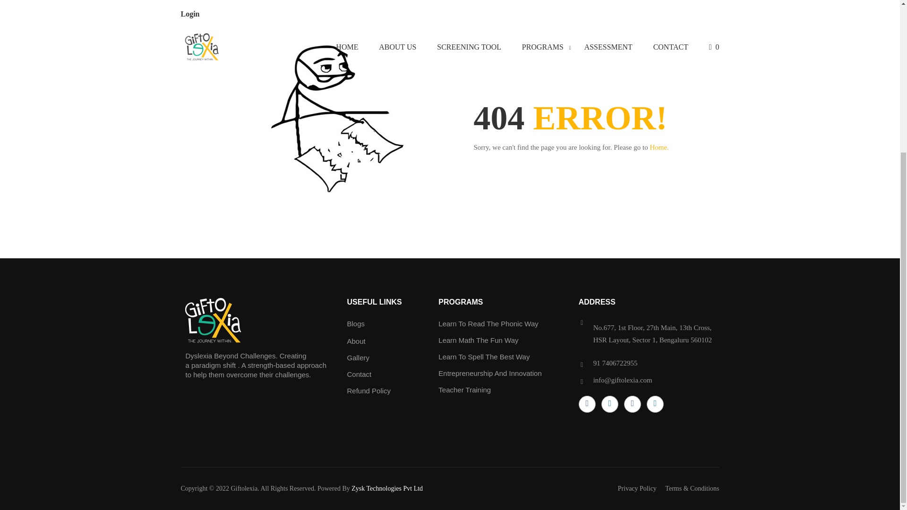 The height and width of the screenshot is (510, 907). What do you see at coordinates (356, 341) in the screenshot?
I see `About` at bounding box center [356, 341].